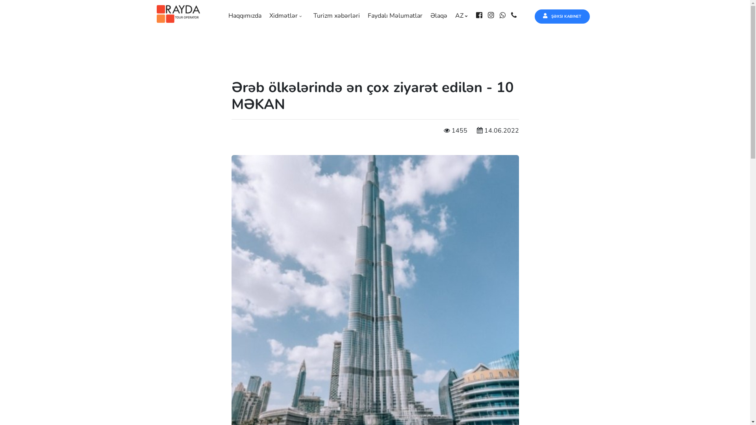 The height and width of the screenshot is (425, 756). Describe the element at coordinates (516, 16) in the screenshot. I see `Phone` at that location.